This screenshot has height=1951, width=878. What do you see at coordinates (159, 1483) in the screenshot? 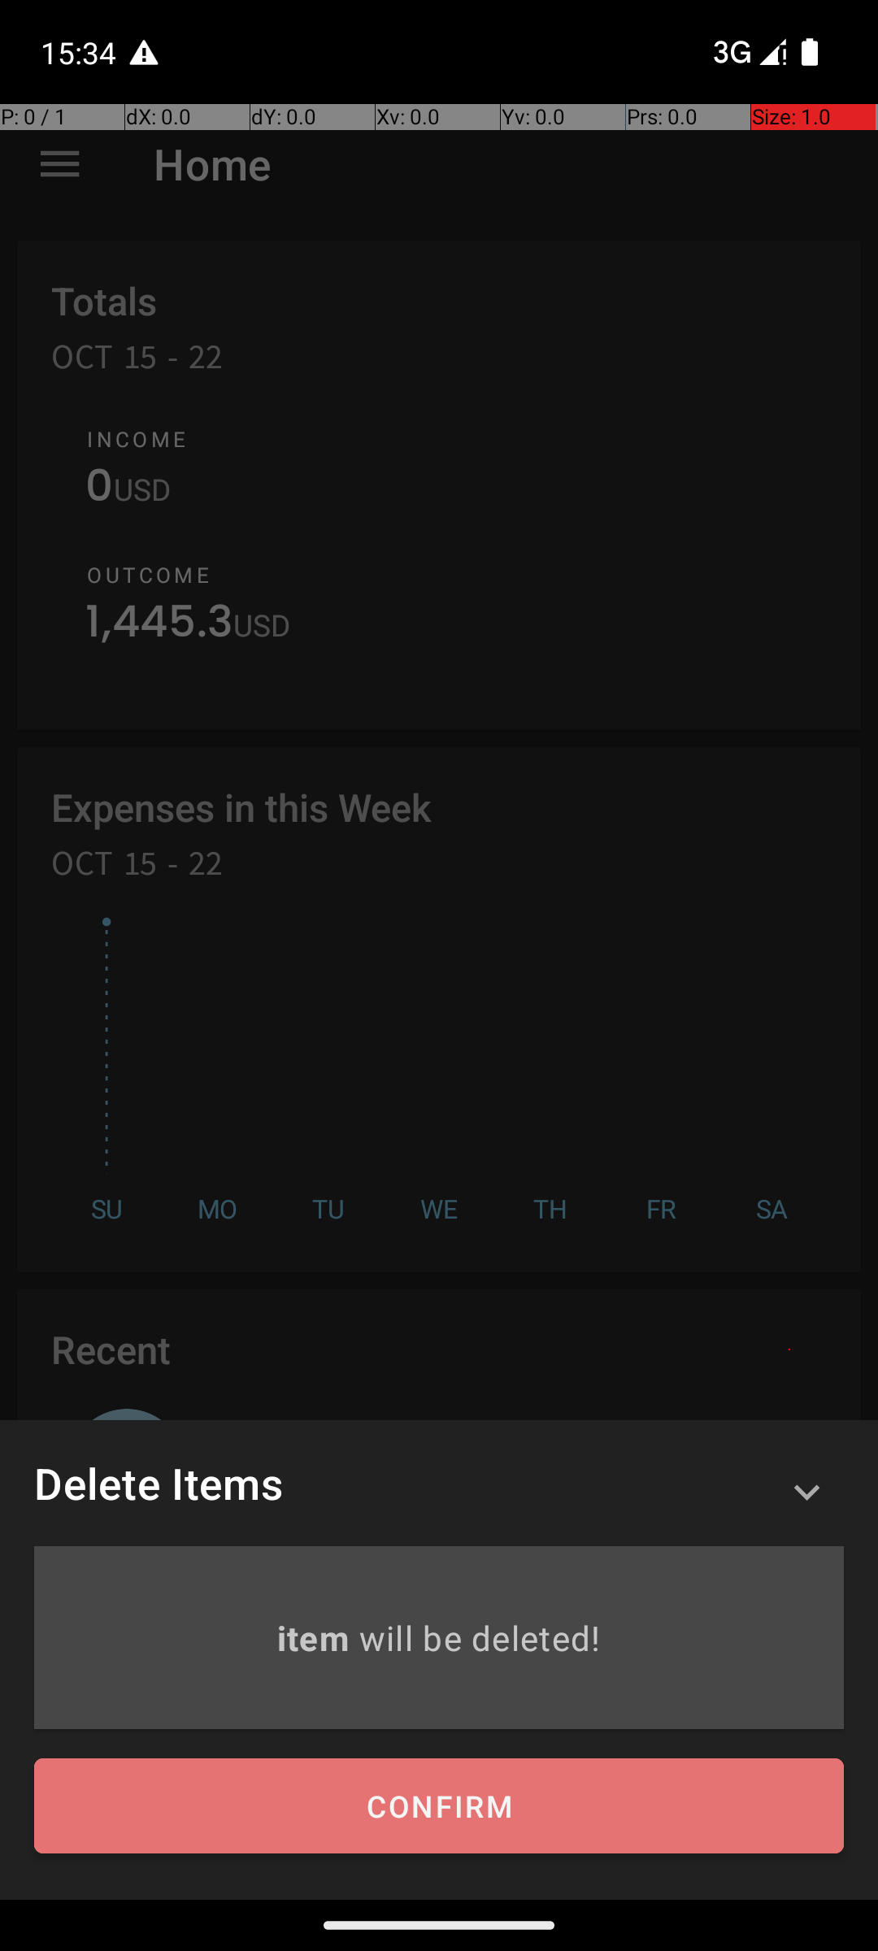
I see `Delete Items` at bounding box center [159, 1483].